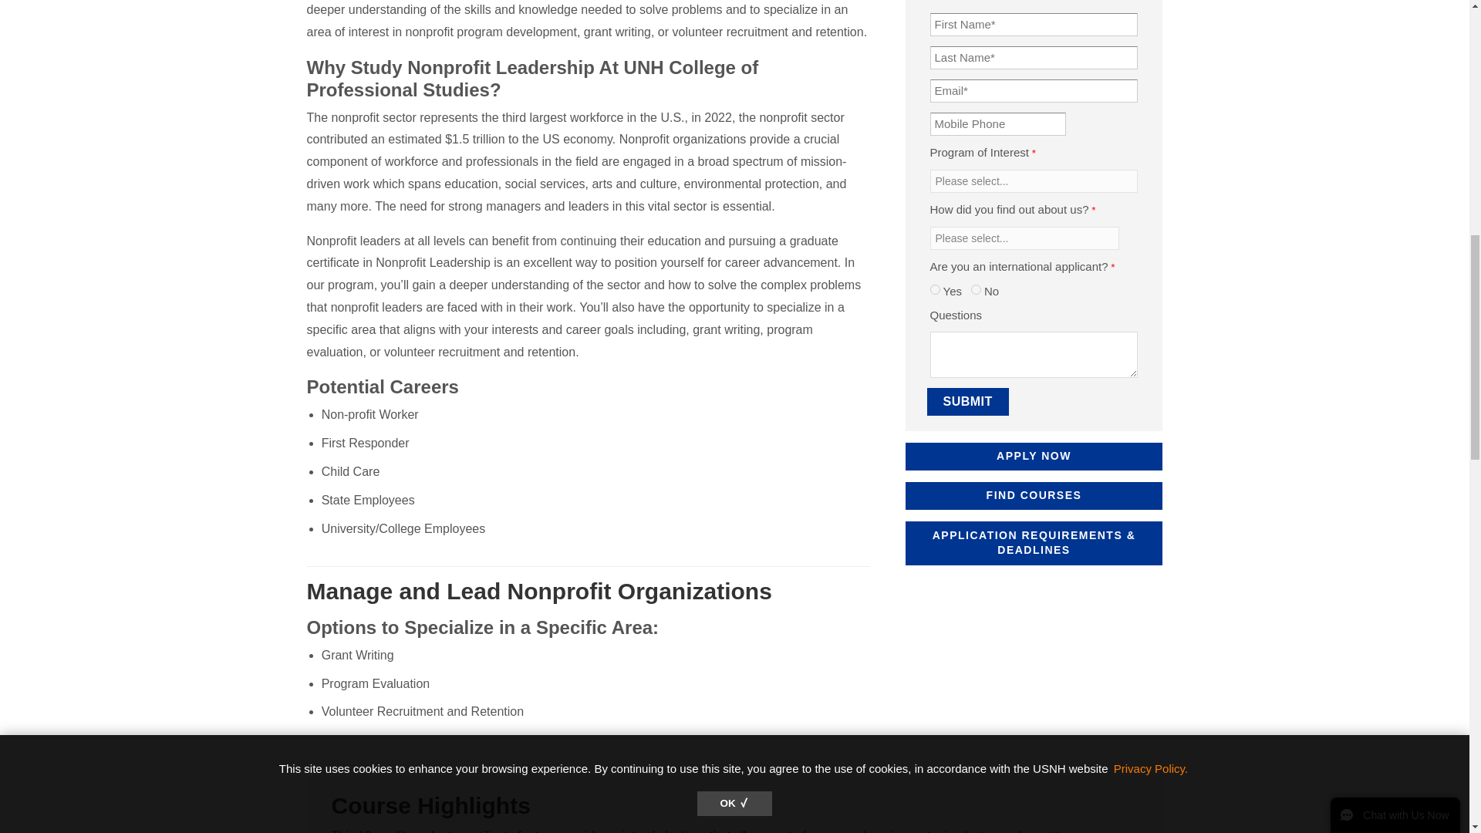 This screenshot has height=833, width=1481. What do you see at coordinates (1034, 57) in the screenshot?
I see `Last Name` at bounding box center [1034, 57].